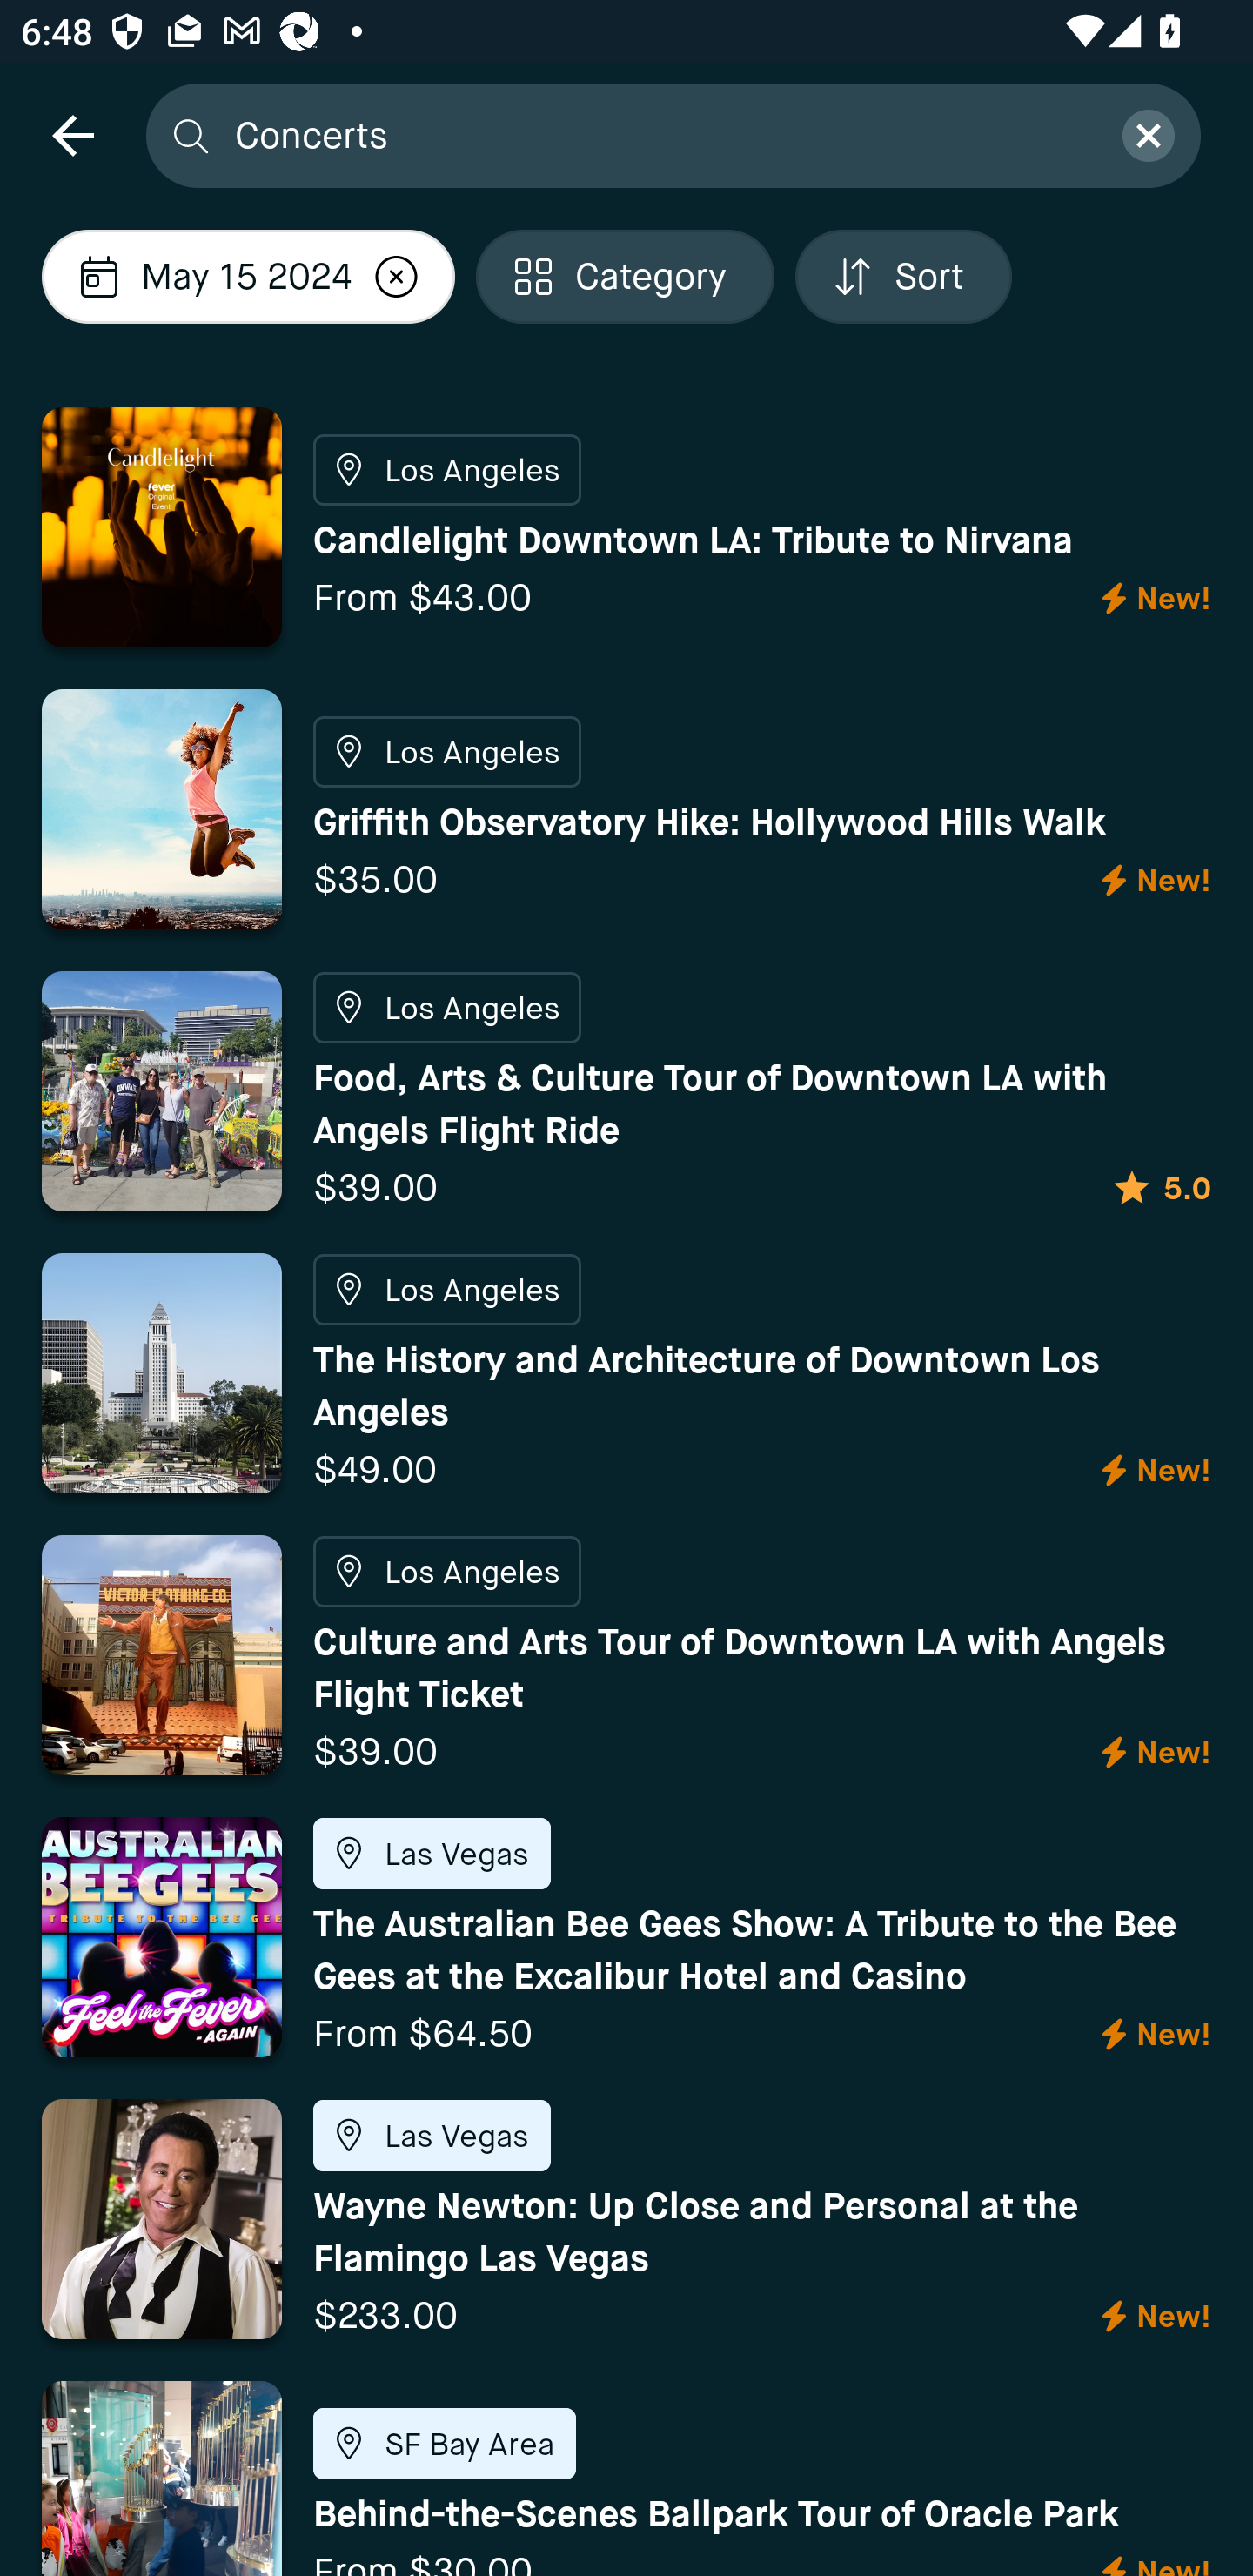  I want to click on Concerts, so click(660, 134).